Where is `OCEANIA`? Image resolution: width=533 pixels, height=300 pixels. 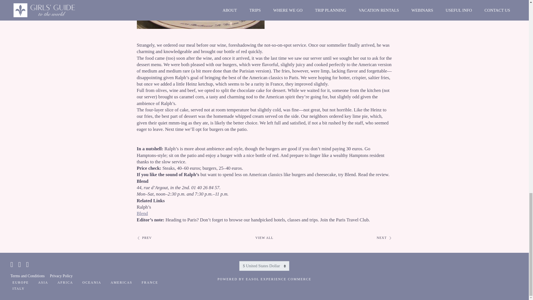
OCEANIA is located at coordinates (92, 283).